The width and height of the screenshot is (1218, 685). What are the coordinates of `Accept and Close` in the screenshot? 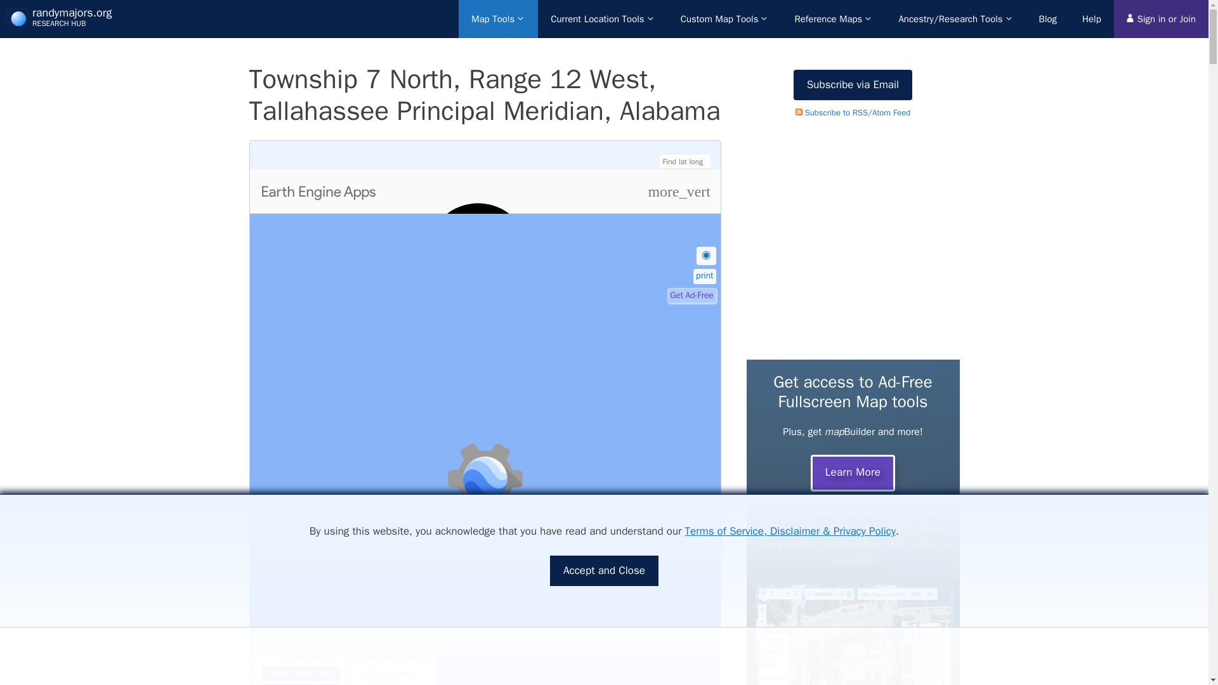 It's located at (604, 571).